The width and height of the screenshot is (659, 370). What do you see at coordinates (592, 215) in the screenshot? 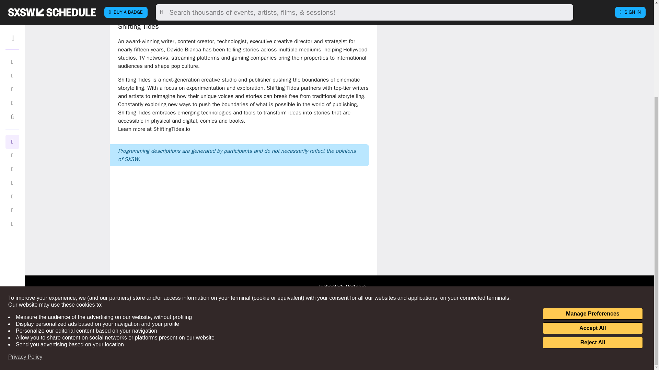
I see `Reject All` at bounding box center [592, 215].